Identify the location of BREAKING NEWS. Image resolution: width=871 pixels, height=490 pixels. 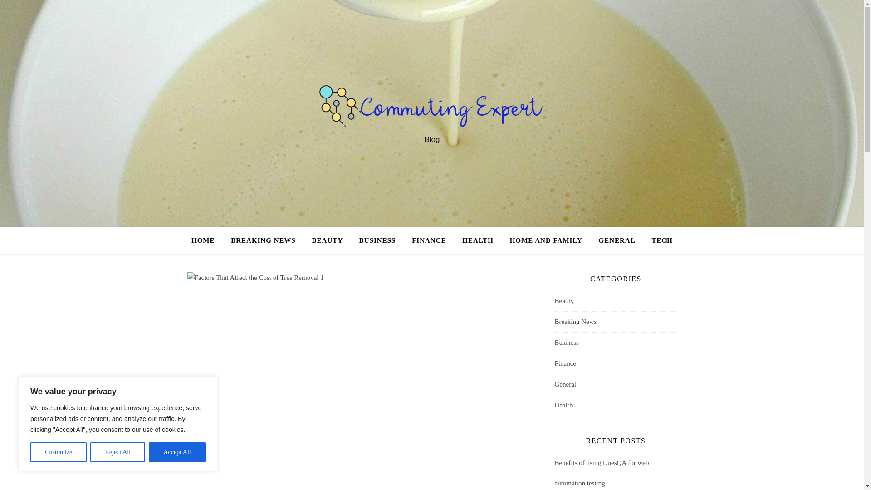
(263, 240).